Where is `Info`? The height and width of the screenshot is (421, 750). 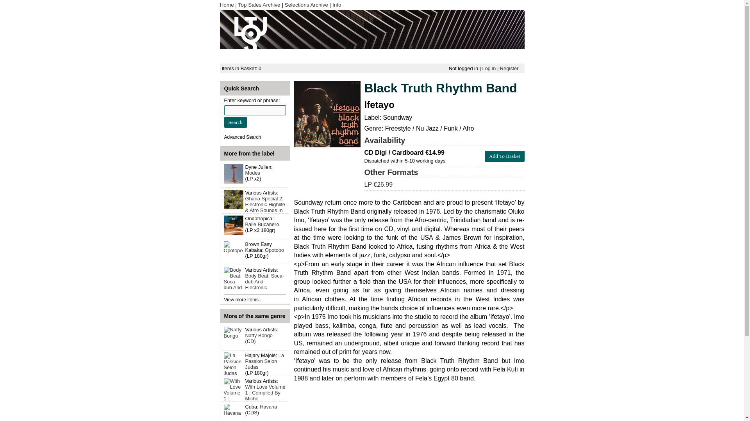
Info is located at coordinates (337, 5).